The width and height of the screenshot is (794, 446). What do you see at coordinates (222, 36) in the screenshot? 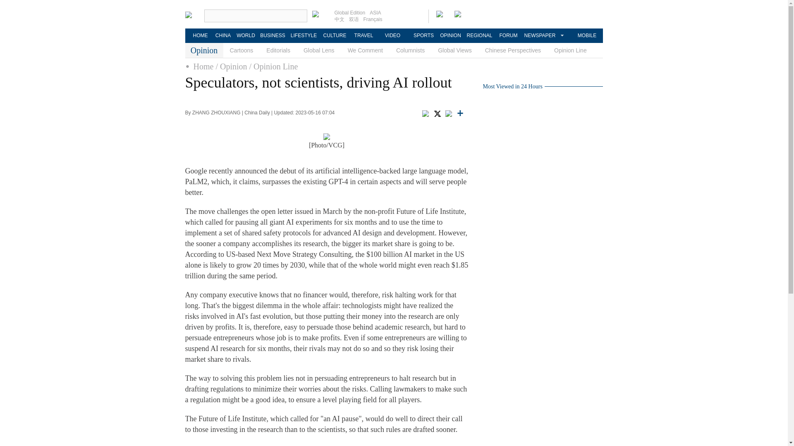
I see `CHINA` at bounding box center [222, 36].